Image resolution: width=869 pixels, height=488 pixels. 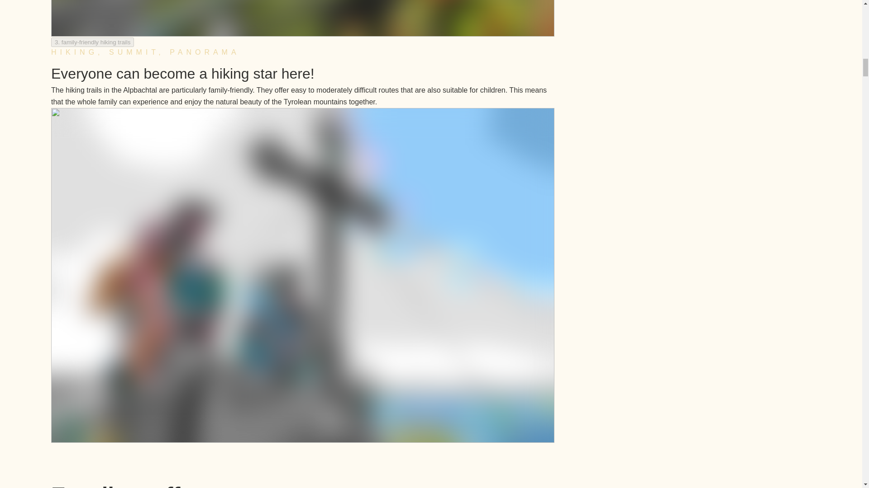 What do you see at coordinates (92, 42) in the screenshot?
I see `3. family-friendly hiking trails` at bounding box center [92, 42].